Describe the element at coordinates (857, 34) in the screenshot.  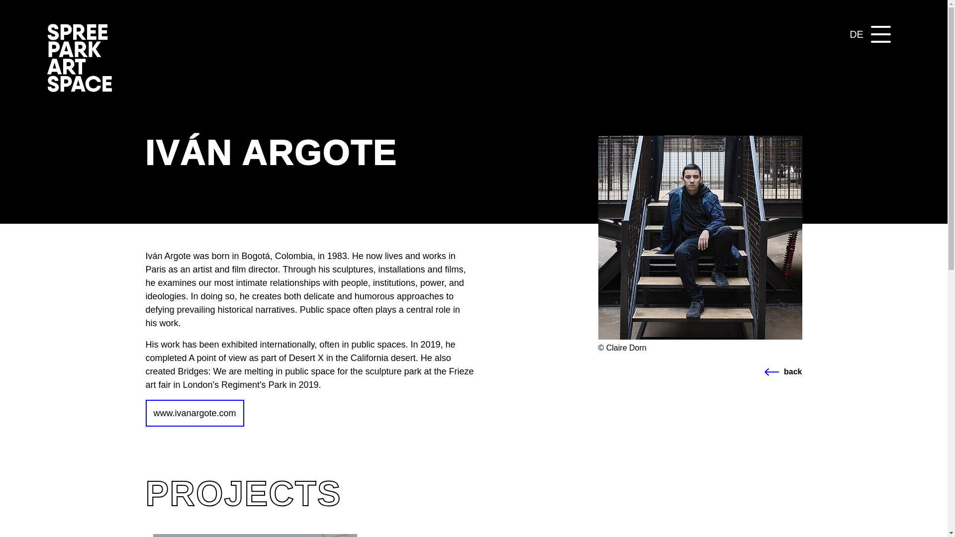
I see `back` at that location.